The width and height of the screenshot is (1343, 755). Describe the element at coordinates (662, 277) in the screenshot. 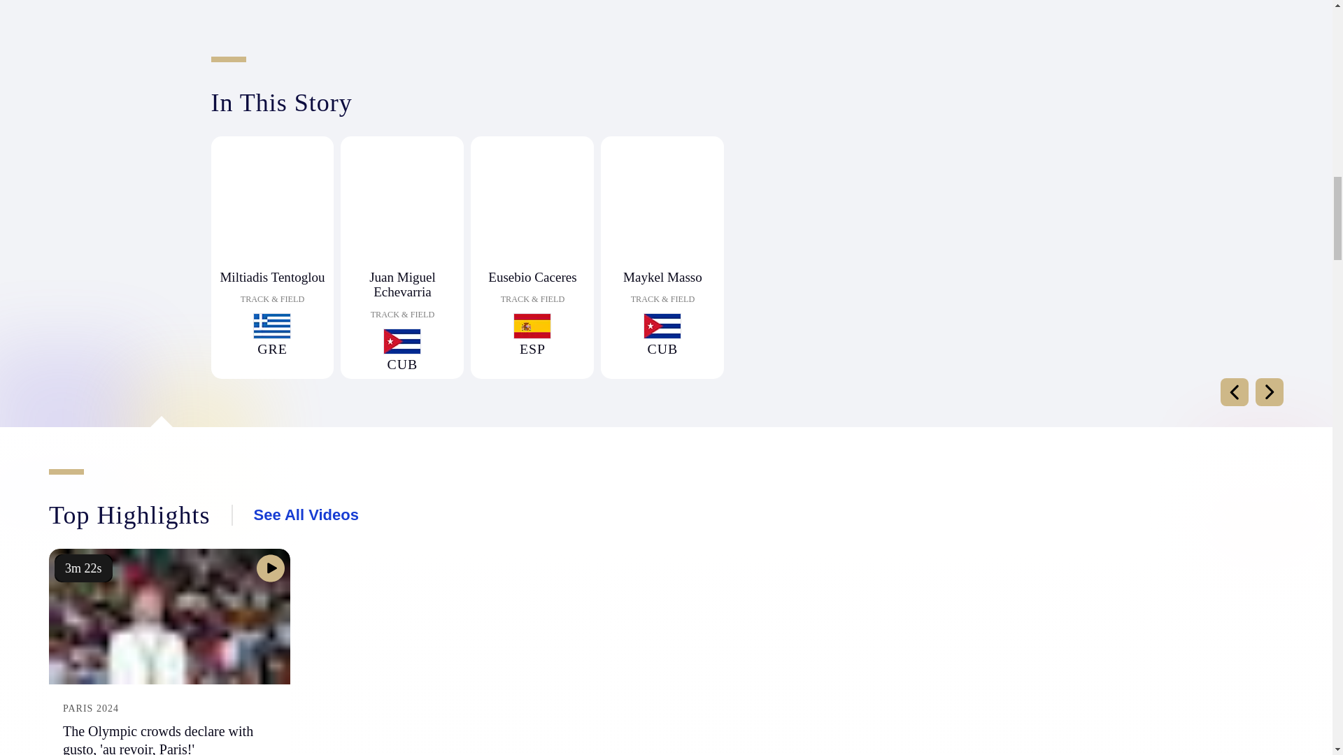

I see `Maykel Masso` at that location.